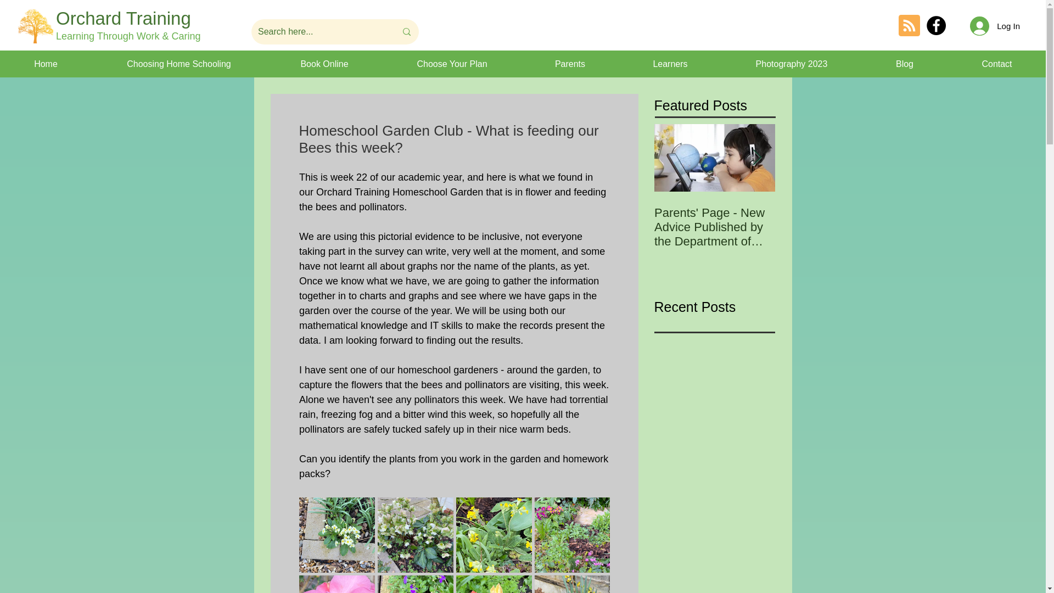  Describe the element at coordinates (46, 64) in the screenshot. I see `Home` at that location.